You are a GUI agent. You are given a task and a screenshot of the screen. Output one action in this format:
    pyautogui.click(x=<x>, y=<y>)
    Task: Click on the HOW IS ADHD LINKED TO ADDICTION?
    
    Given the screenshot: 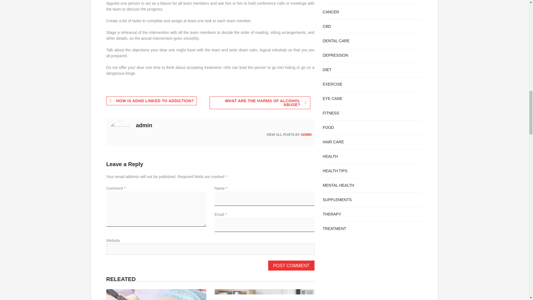 What is the action you would take?
    pyautogui.click(x=151, y=101)
    